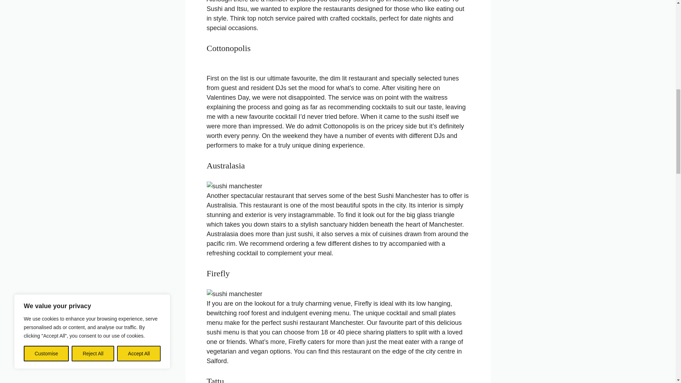  I want to click on Cottonopolis, so click(340, 126).